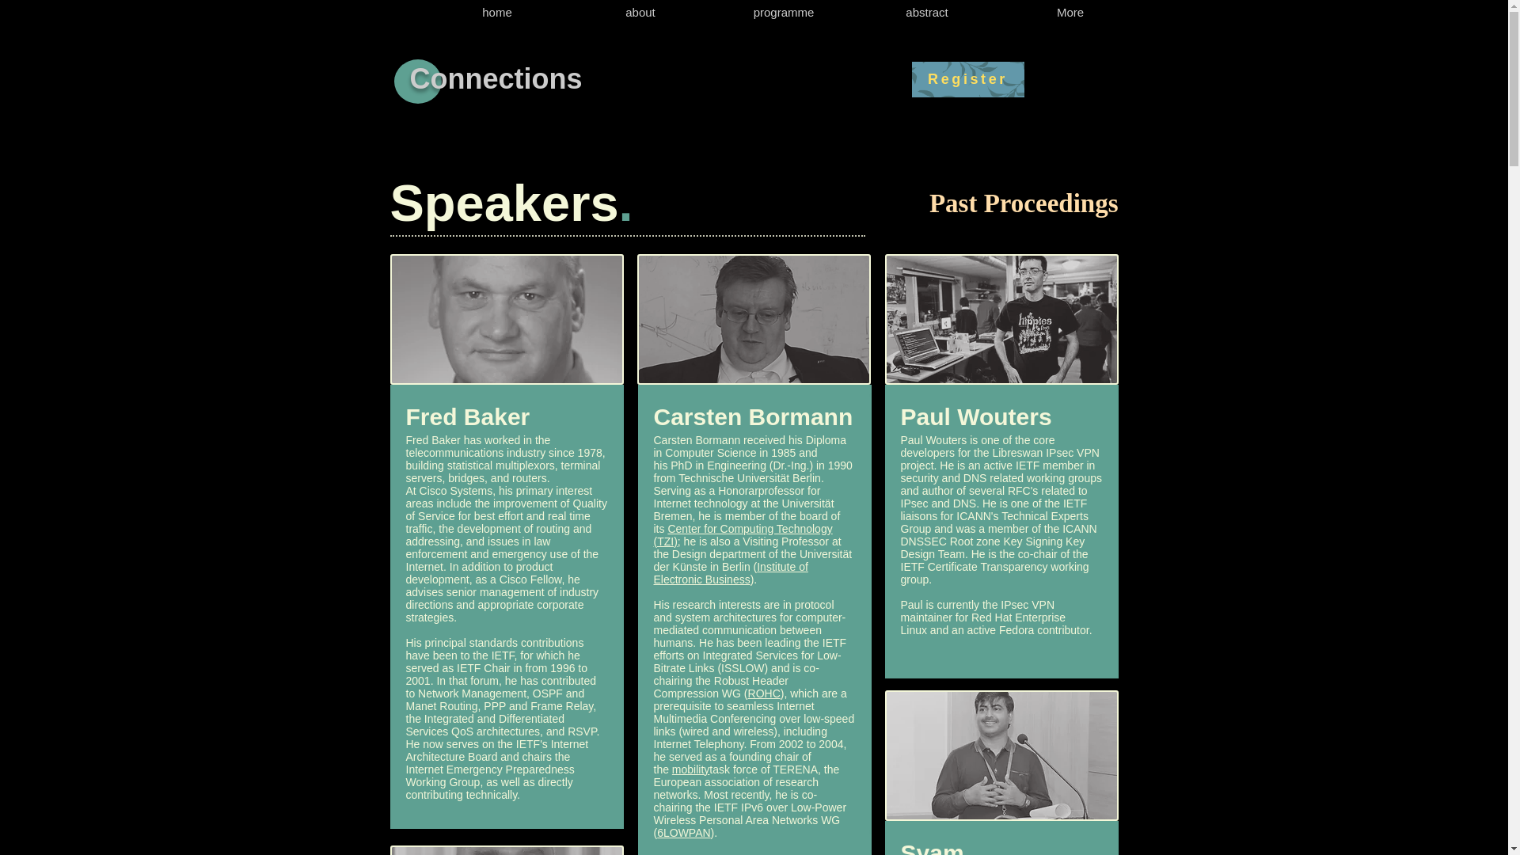 This screenshot has width=1520, height=855. What do you see at coordinates (640, 13) in the screenshot?
I see `about` at bounding box center [640, 13].